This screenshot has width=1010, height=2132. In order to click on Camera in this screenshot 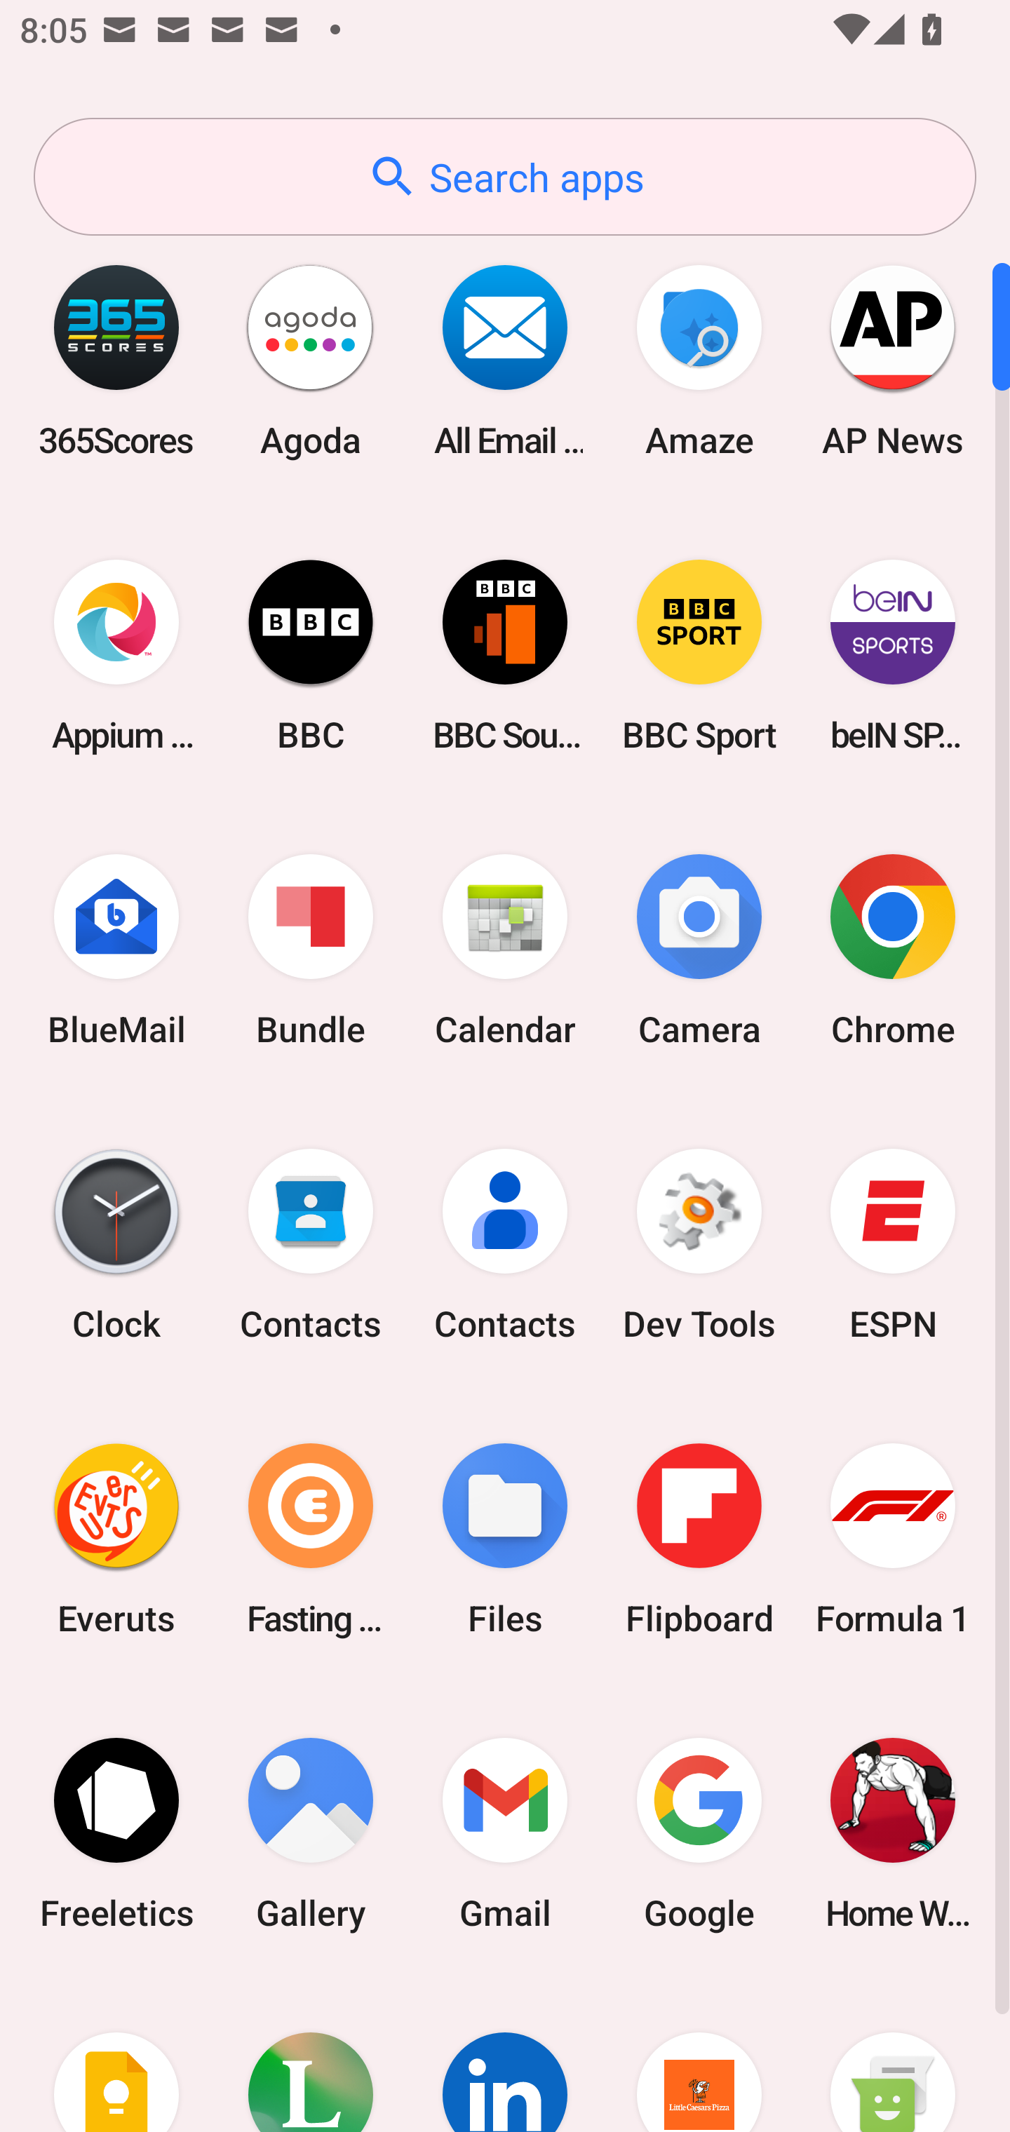, I will do `click(699, 951)`.